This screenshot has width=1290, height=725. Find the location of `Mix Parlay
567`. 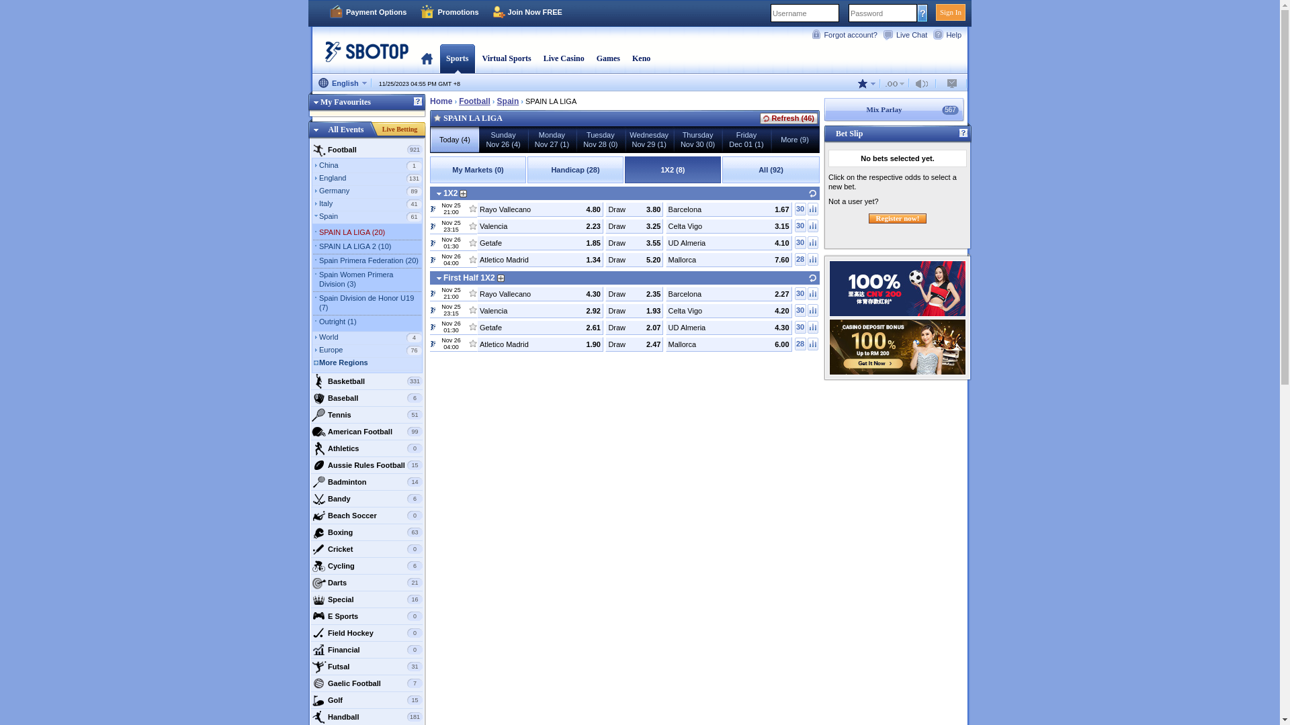

Mix Parlay
567 is located at coordinates (894, 110).